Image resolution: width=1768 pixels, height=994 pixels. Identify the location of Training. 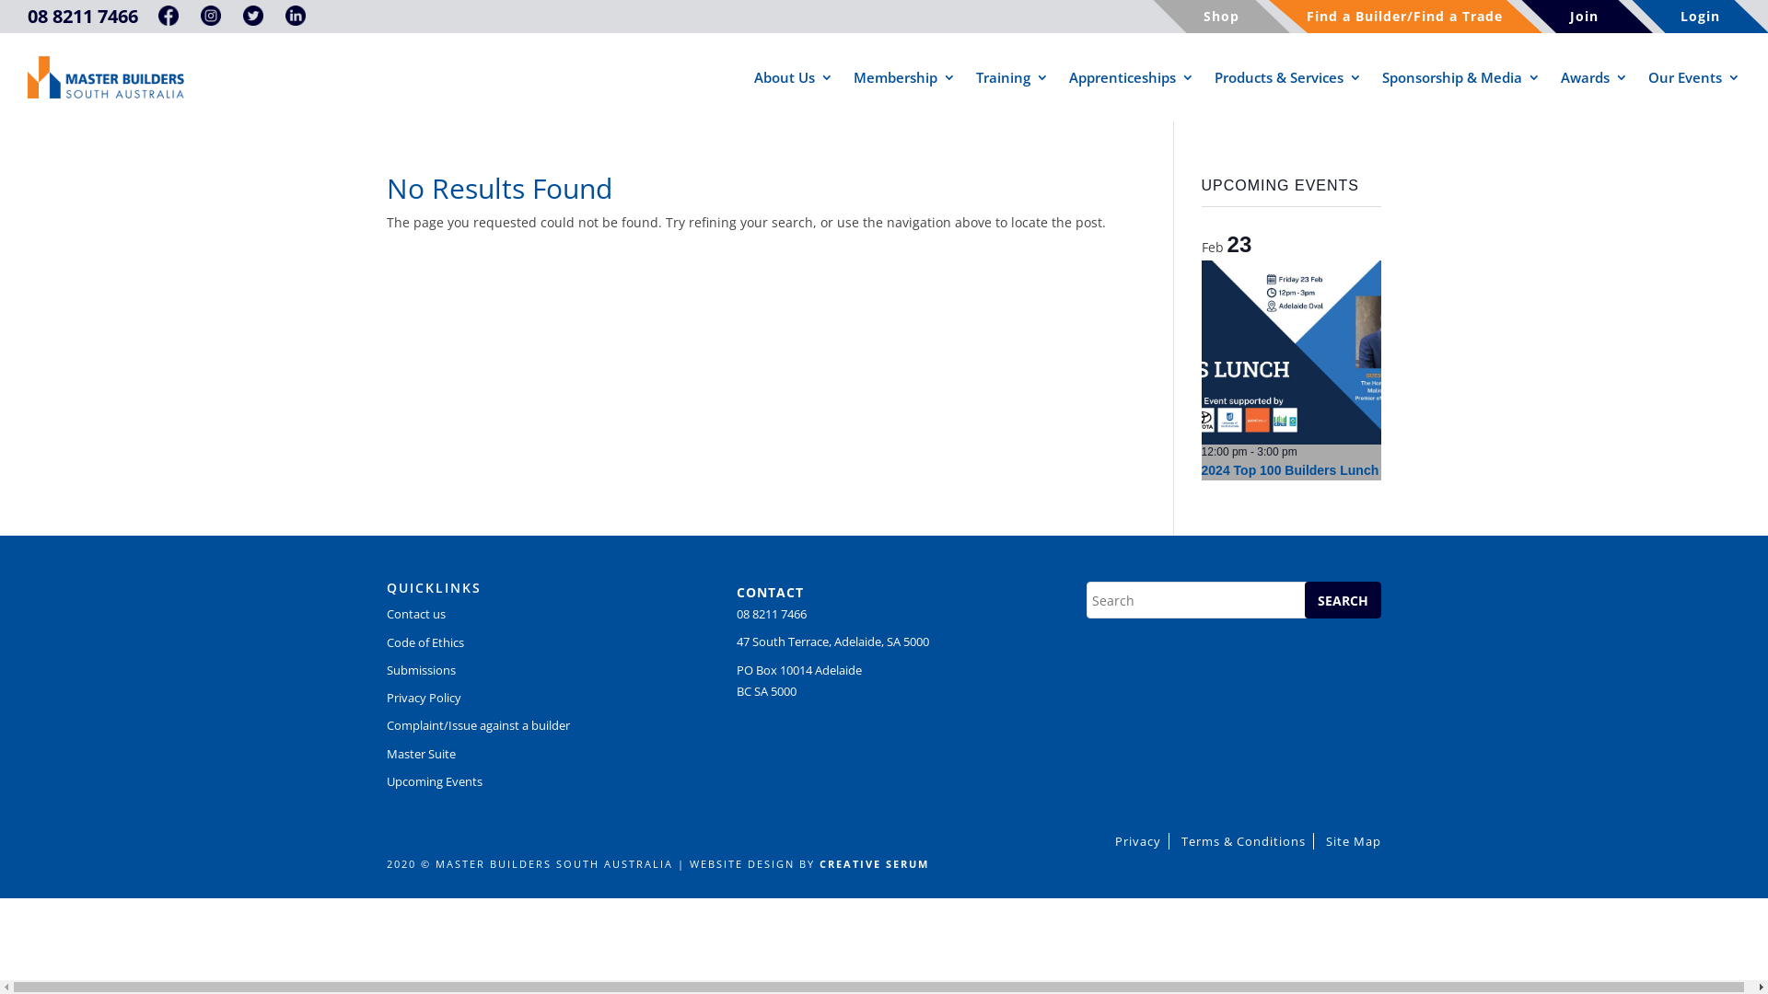
(1013, 77).